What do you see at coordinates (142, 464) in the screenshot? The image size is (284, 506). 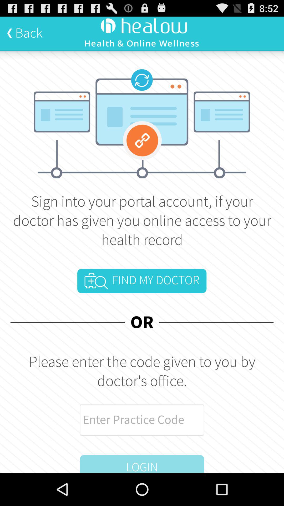 I see `scroll to the login item` at bounding box center [142, 464].